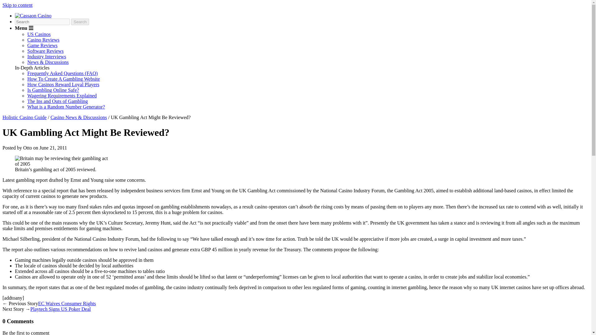 This screenshot has height=335, width=596. I want to click on Search efter:, so click(42, 22).